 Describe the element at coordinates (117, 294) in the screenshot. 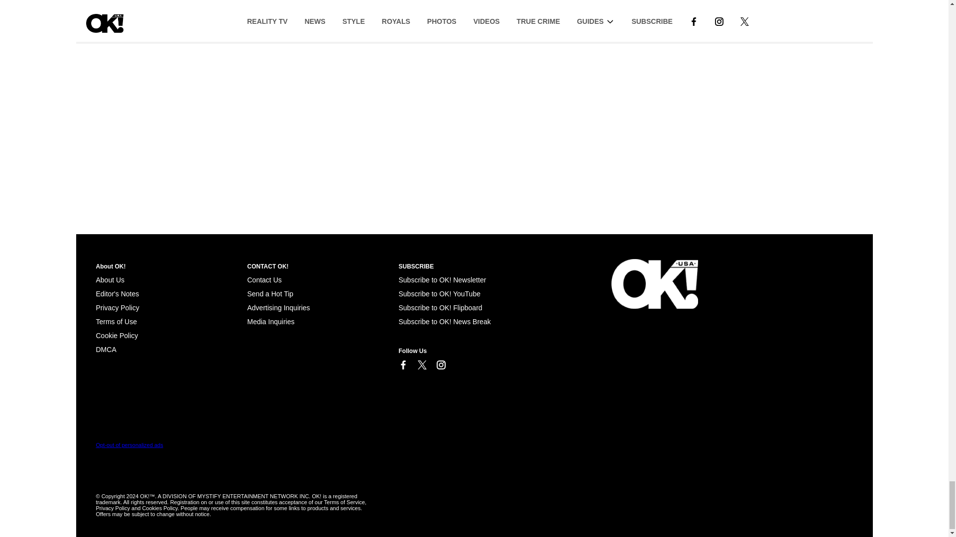

I see `Editor's Notes` at that location.